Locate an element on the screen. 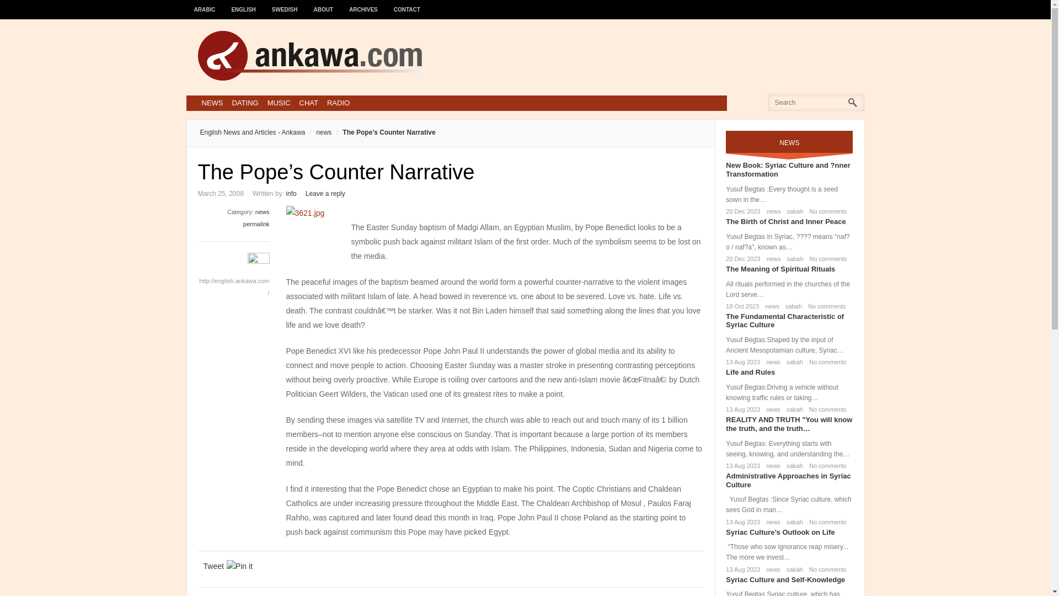 The height and width of the screenshot is (596, 1059). MUSIC is located at coordinates (279, 103).